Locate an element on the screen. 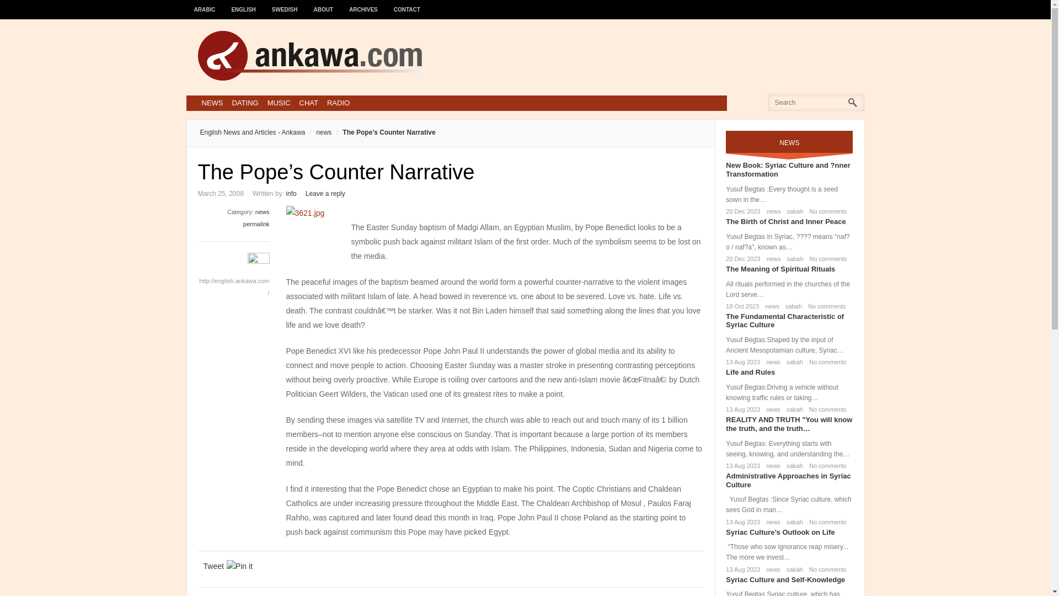 The height and width of the screenshot is (596, 1059). MUSIC is located at coordinates (279, 103).